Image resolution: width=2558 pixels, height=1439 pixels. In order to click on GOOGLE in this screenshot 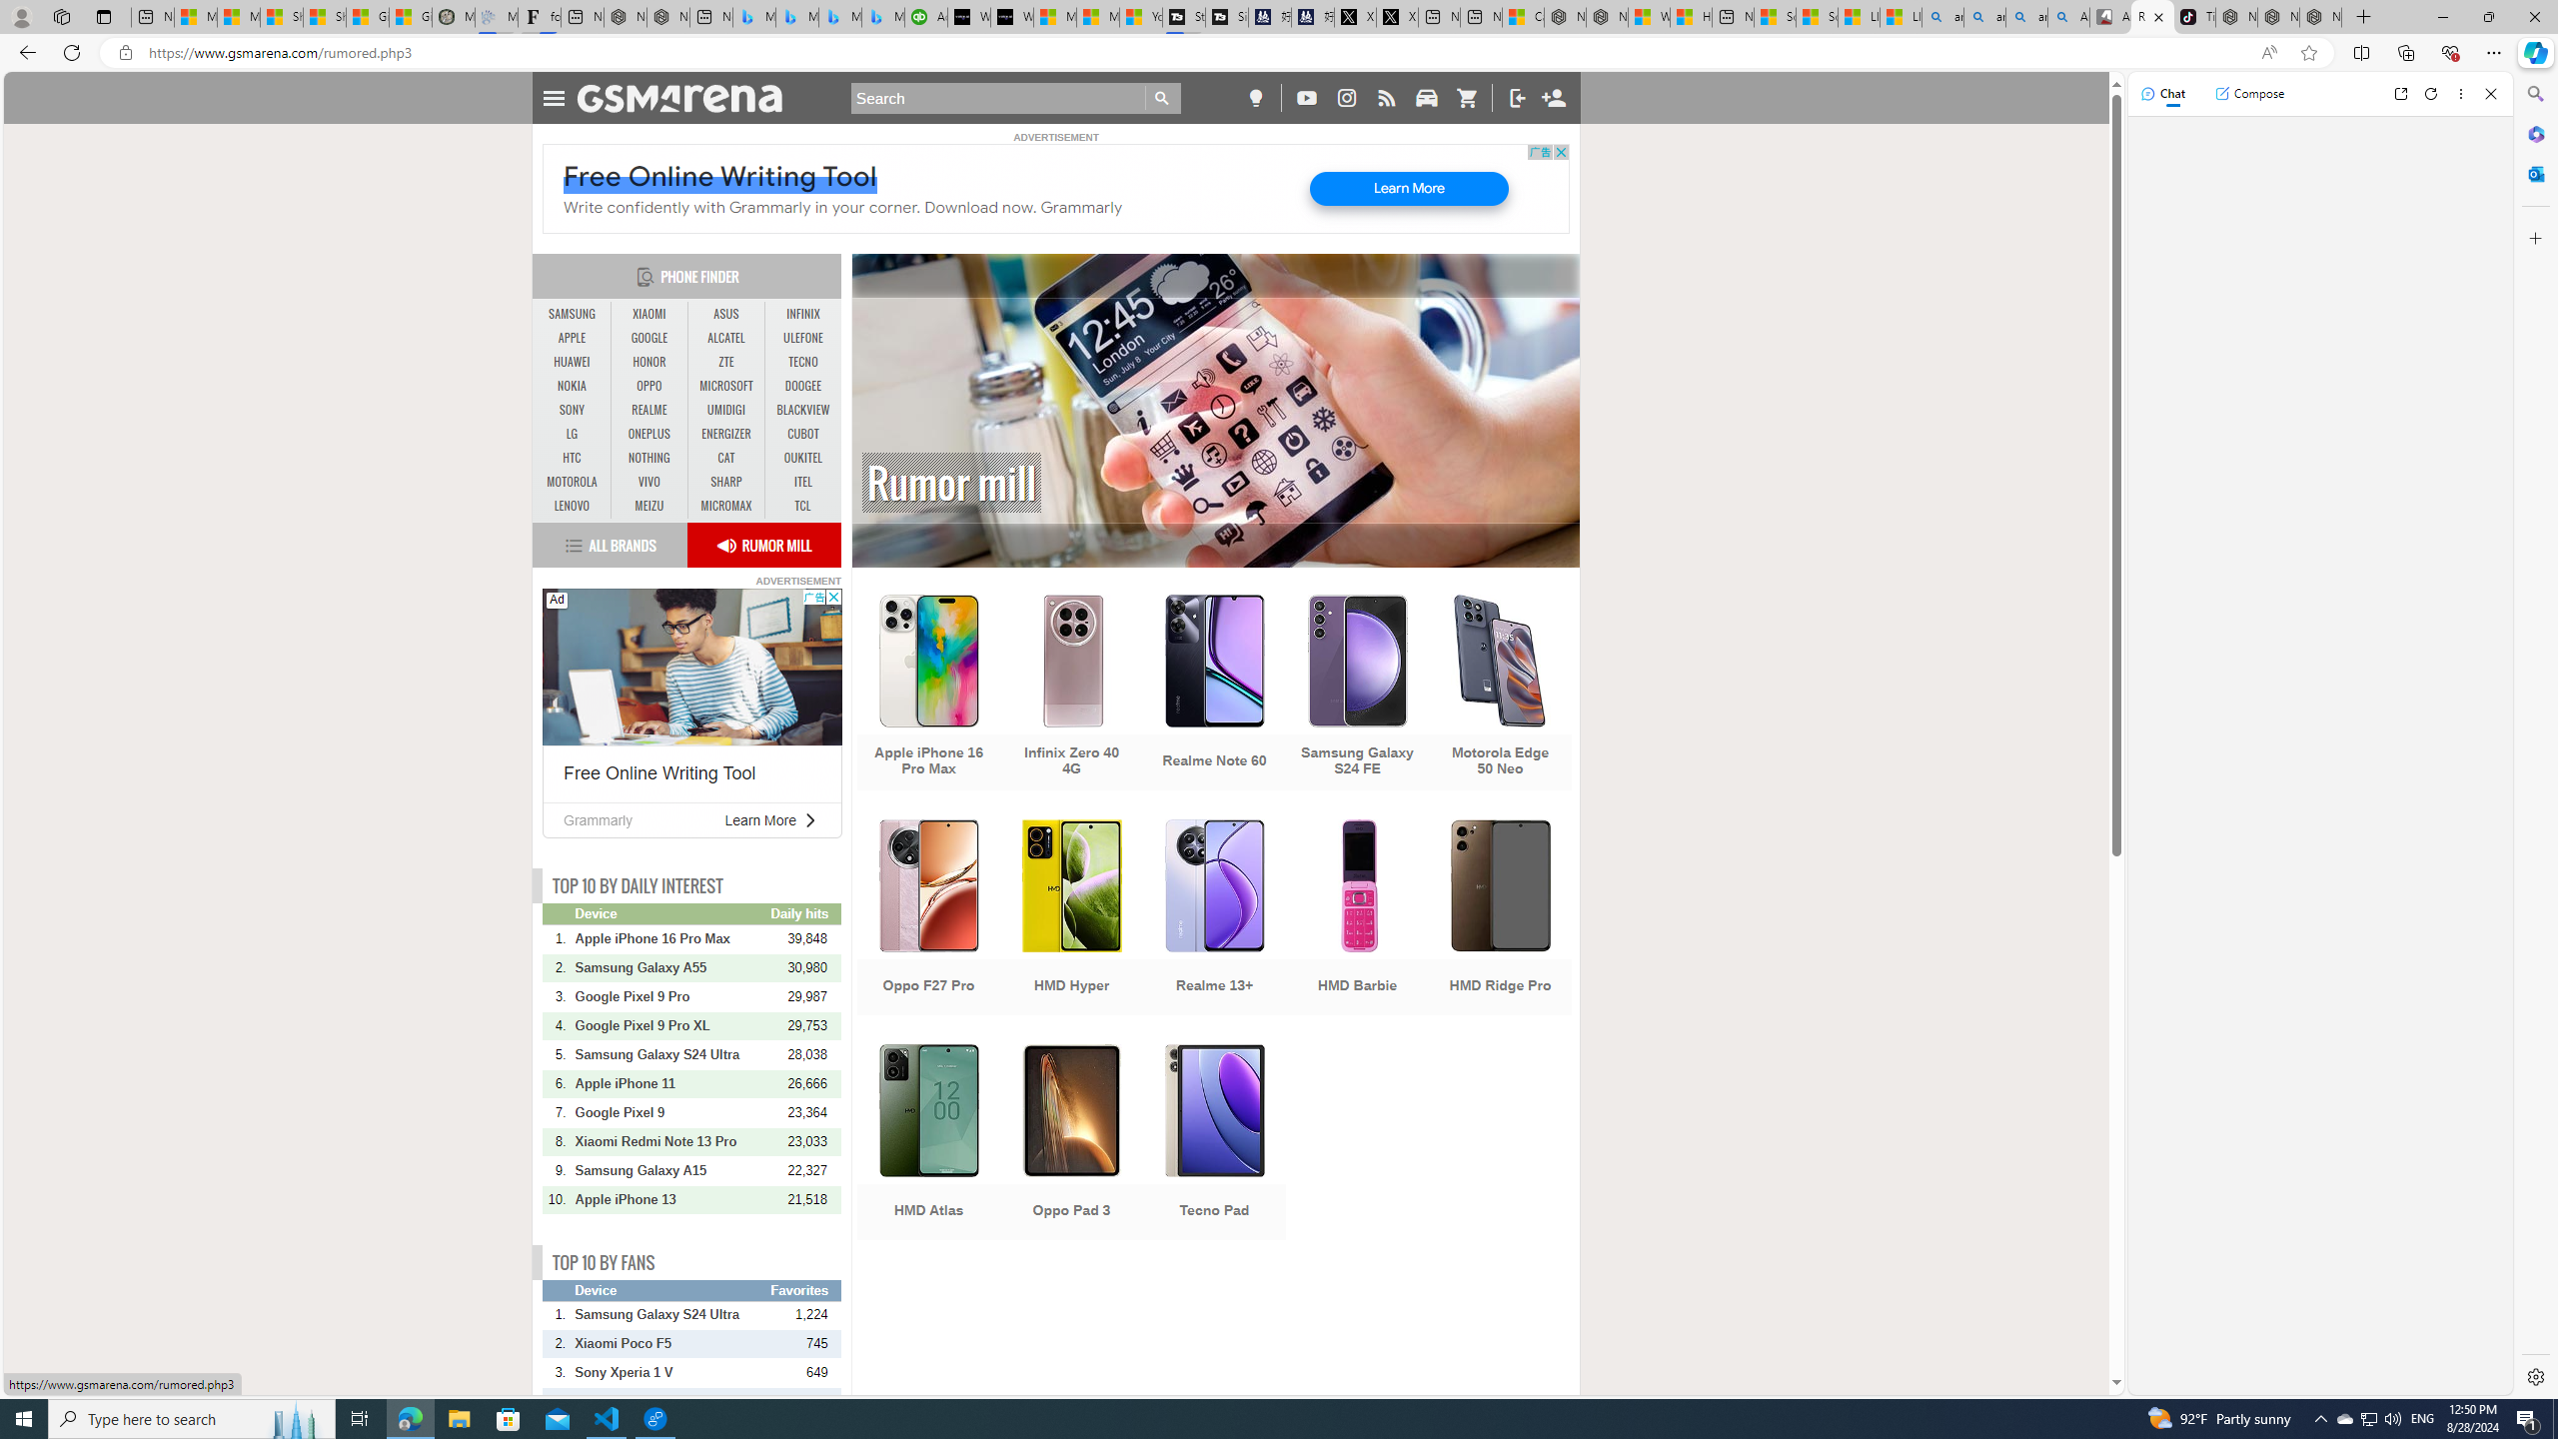, I will do `click(649, 338)`.